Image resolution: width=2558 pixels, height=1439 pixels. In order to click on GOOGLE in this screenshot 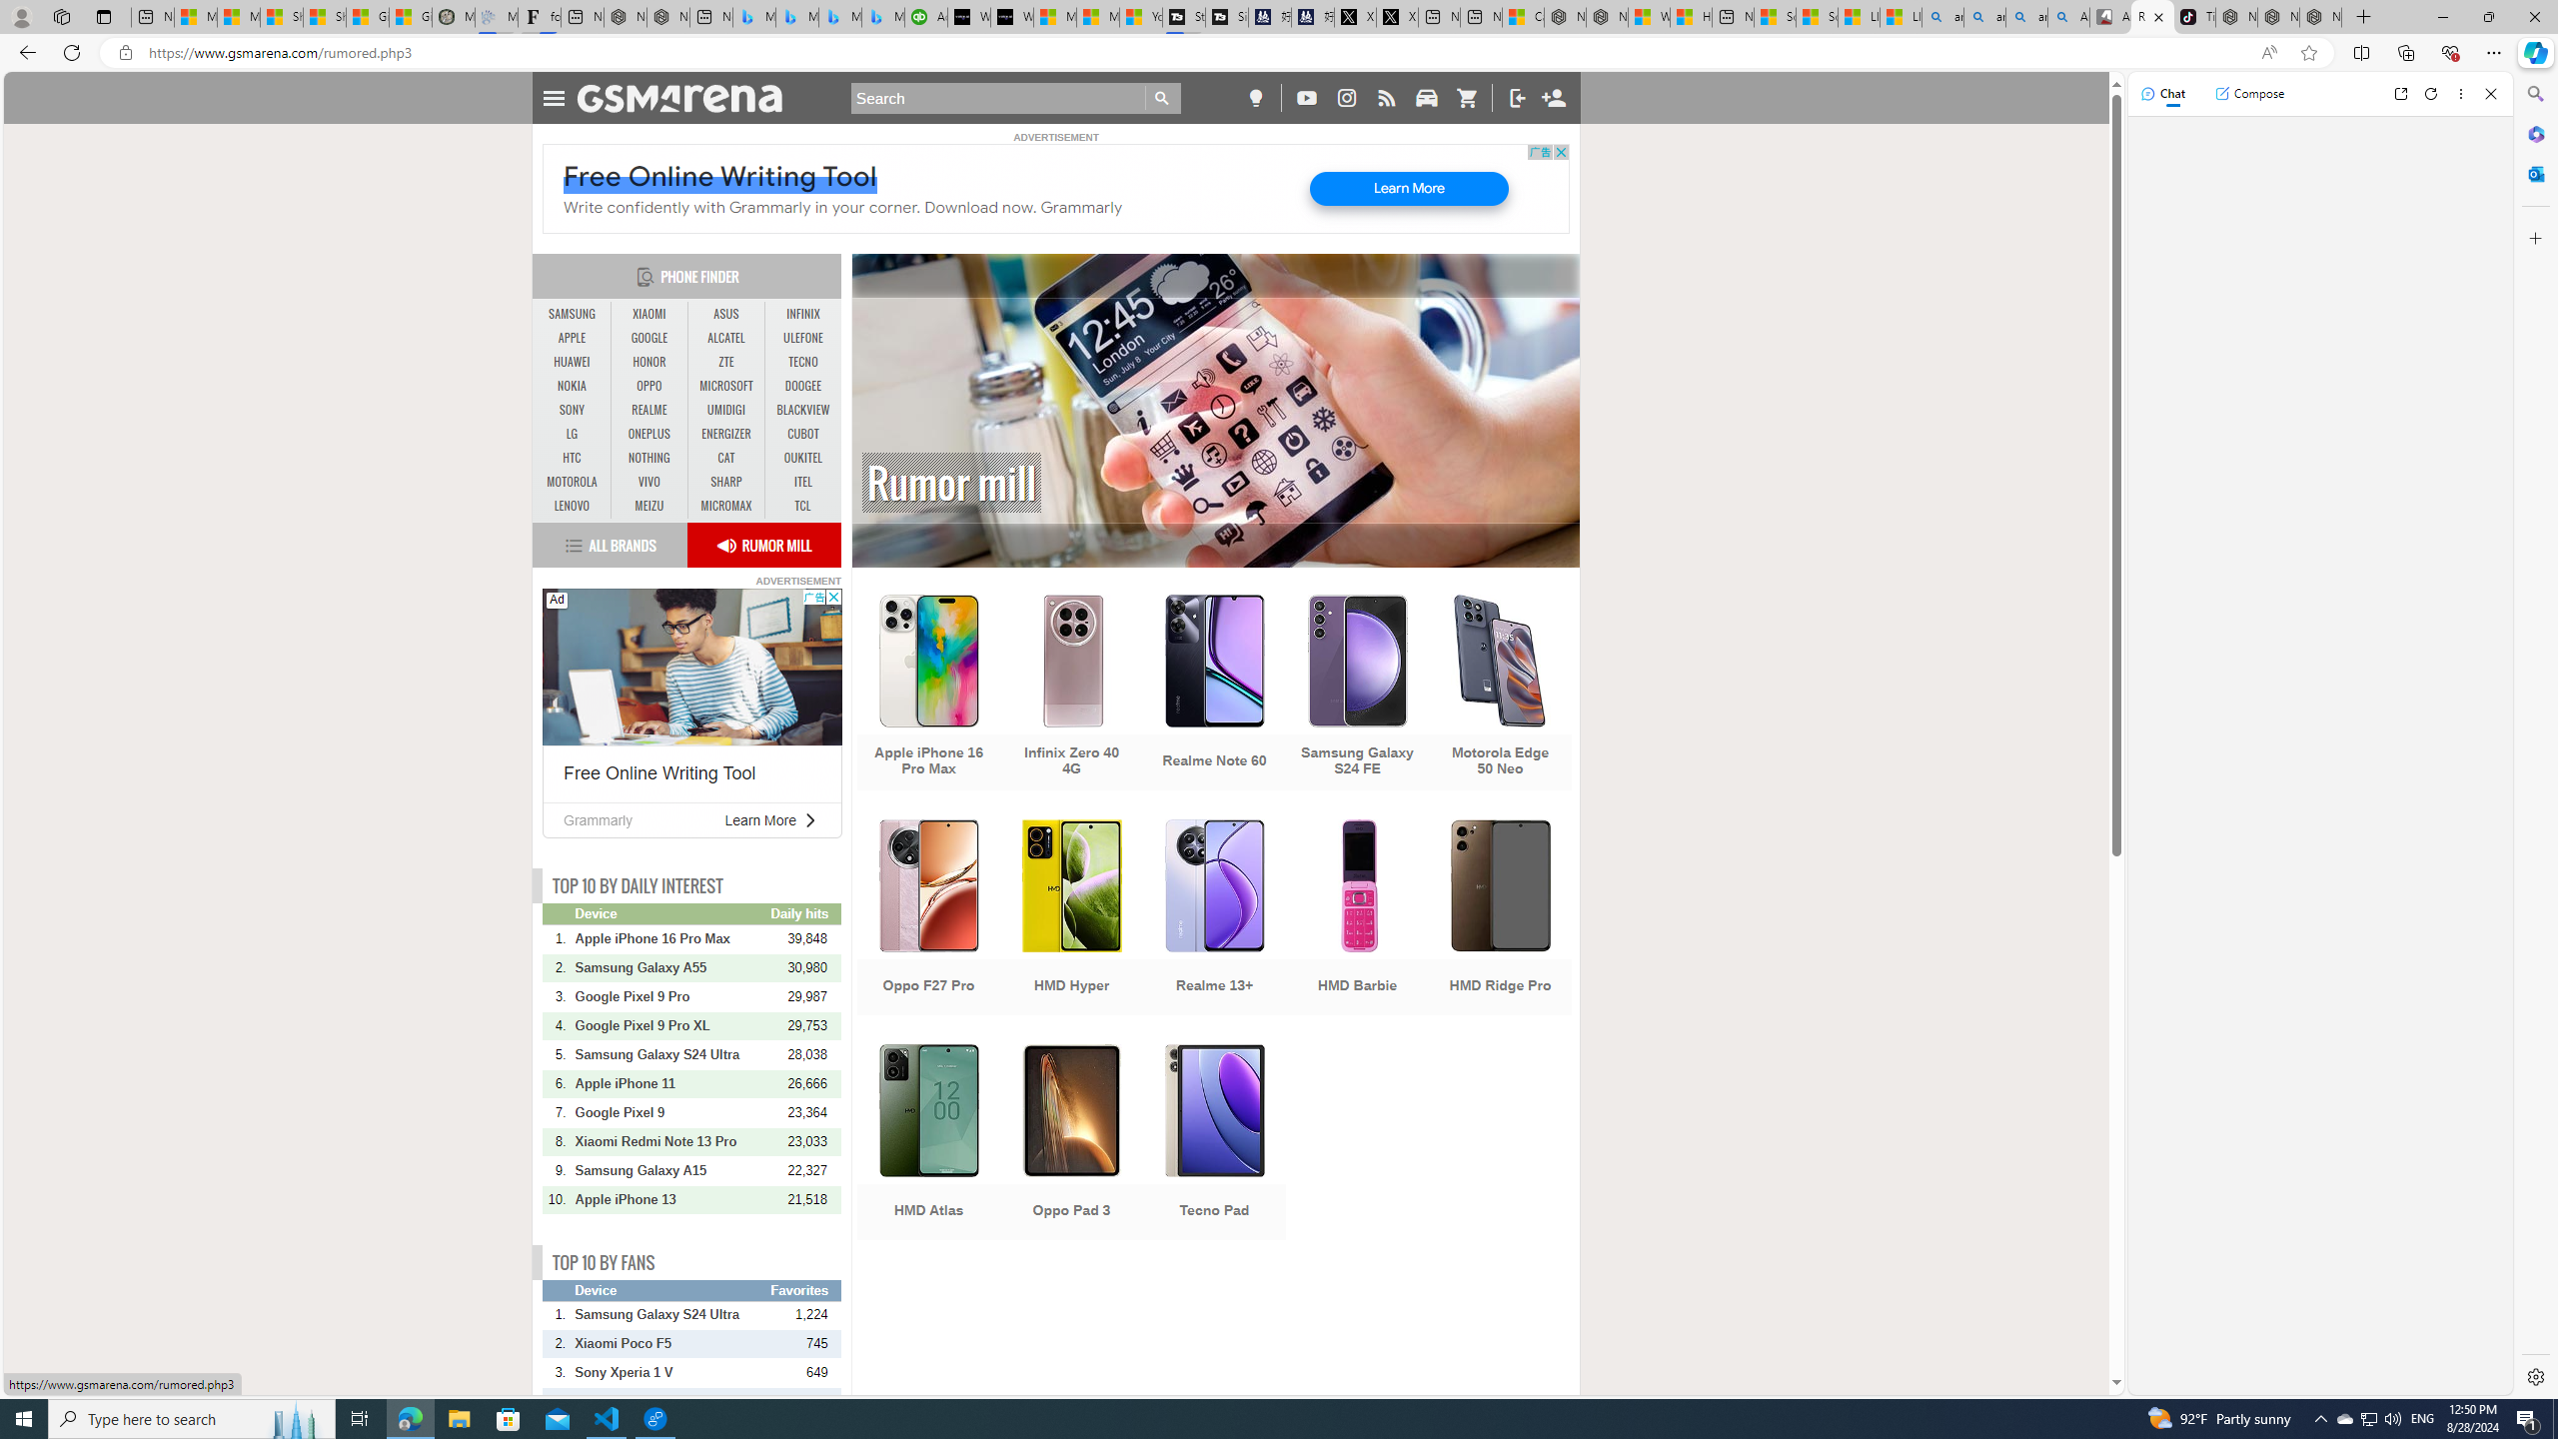, I will do `click(649, 338)`.